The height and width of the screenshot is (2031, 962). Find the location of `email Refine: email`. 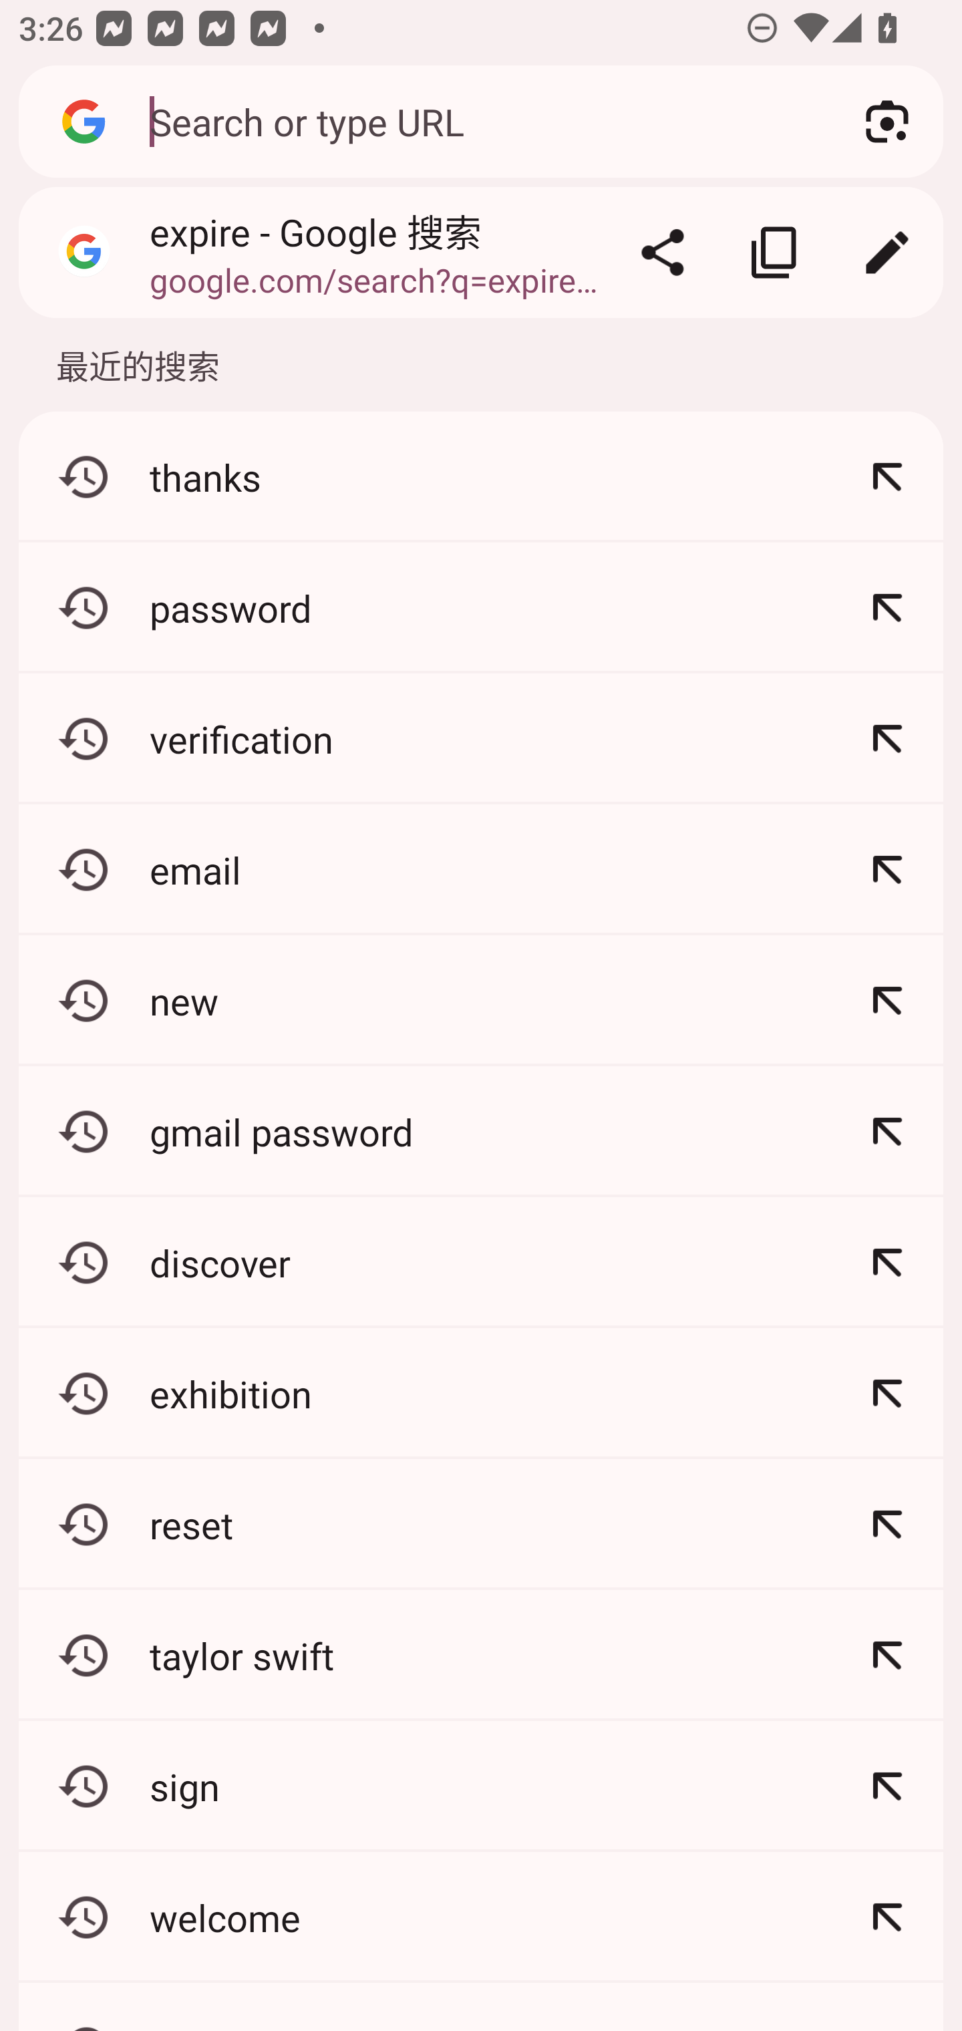

email Refine: email is located at coordinates (481, 870).